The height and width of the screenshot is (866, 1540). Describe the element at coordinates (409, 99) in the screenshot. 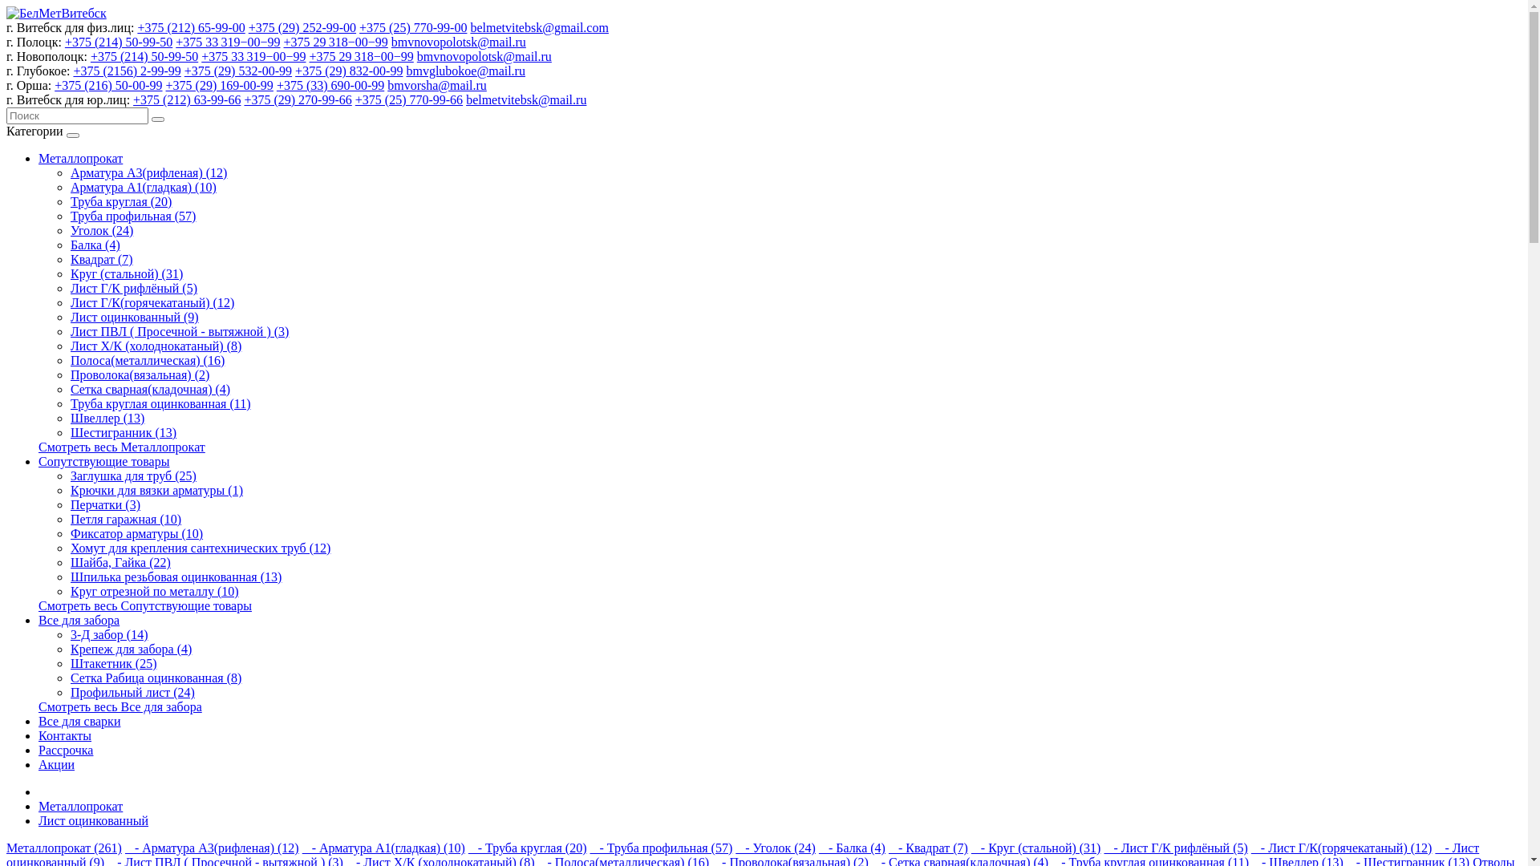

I see `+375 (25) 770-99-66` at that location.